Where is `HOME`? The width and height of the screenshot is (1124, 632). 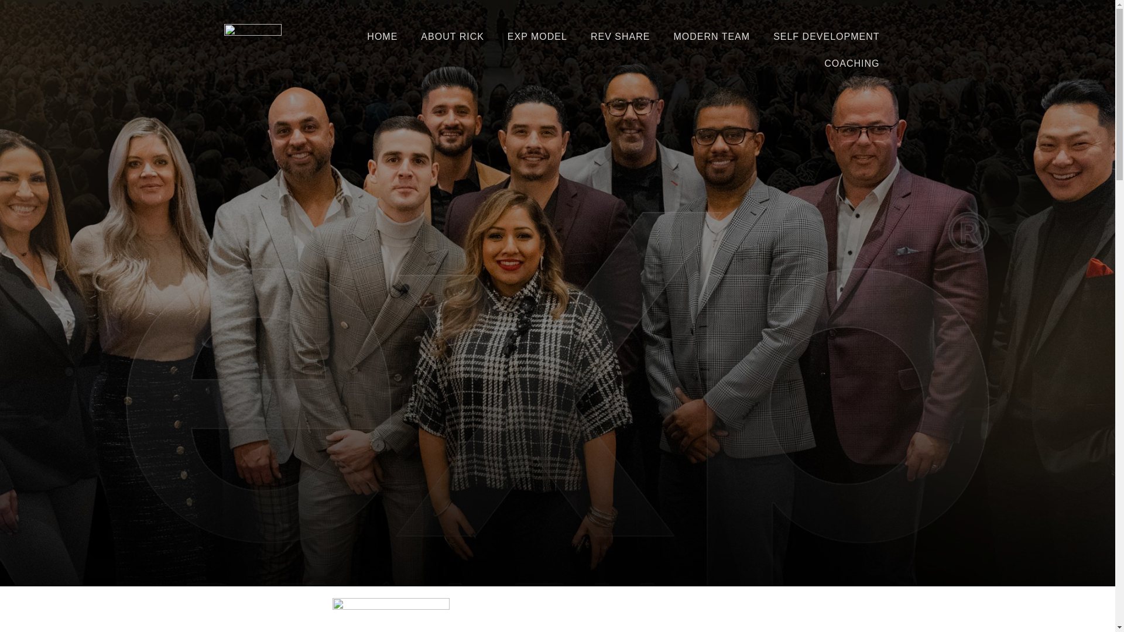
HOME is located at coordinates (382, 36).